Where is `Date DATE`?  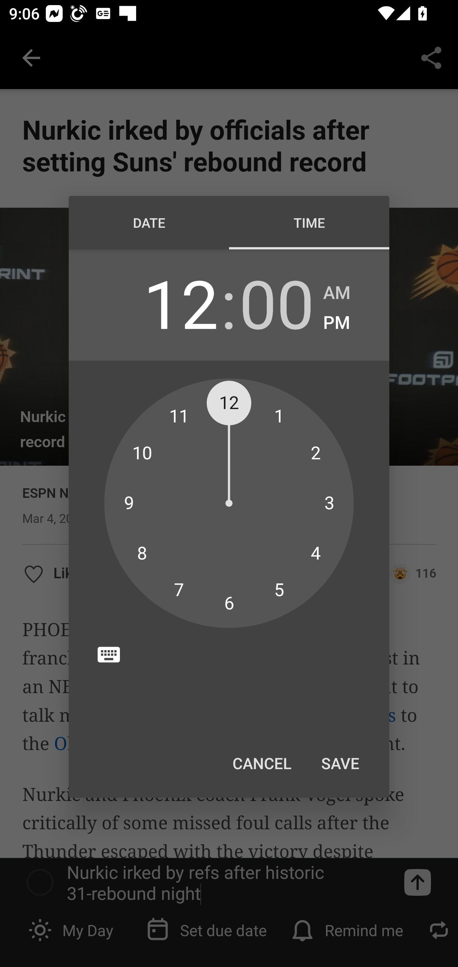
Date DATE is located at coordinates (149, 223).